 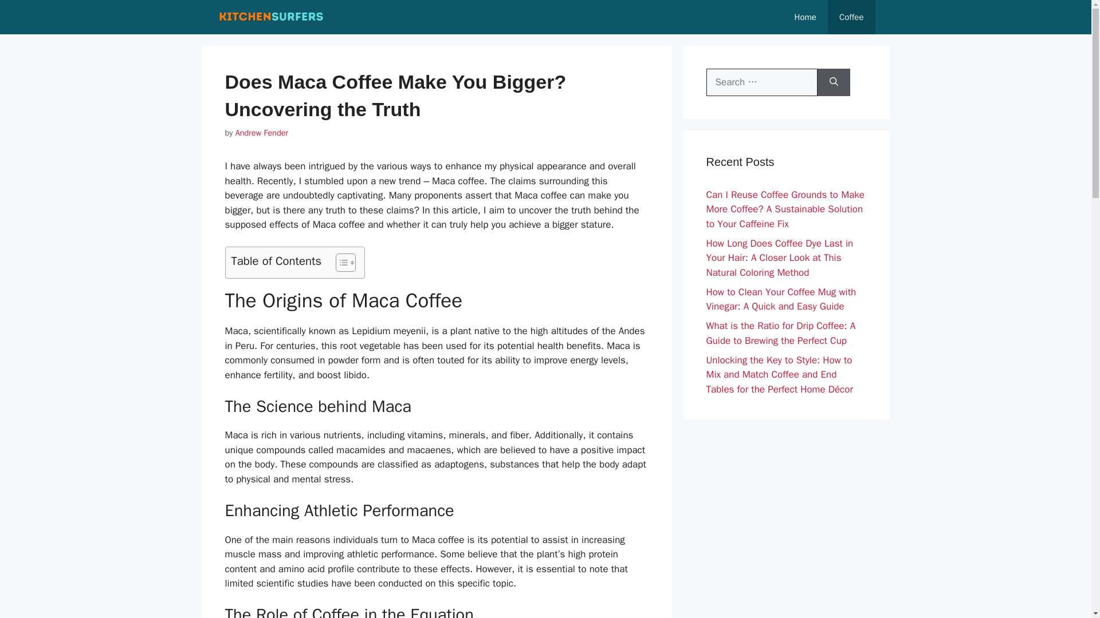 What do you see at coordinates (261, 132) in the screenshot?
I see `Andrew Fender` at bounding box center [261, 132].